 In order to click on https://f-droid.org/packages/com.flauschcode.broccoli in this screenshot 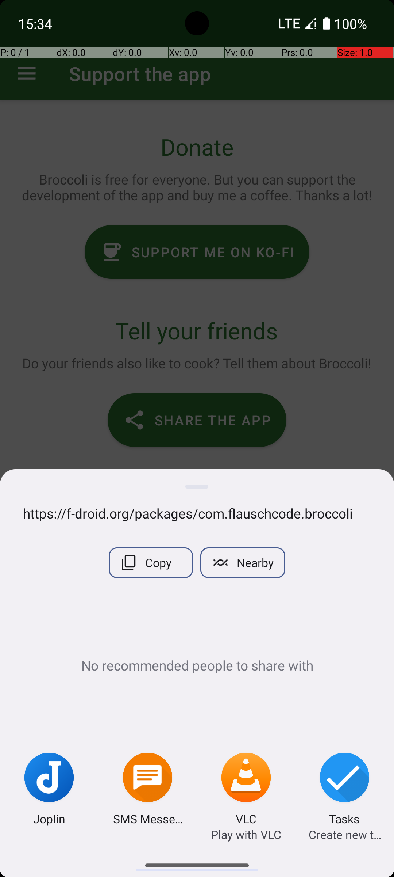, I will do `click(197, 513)`.